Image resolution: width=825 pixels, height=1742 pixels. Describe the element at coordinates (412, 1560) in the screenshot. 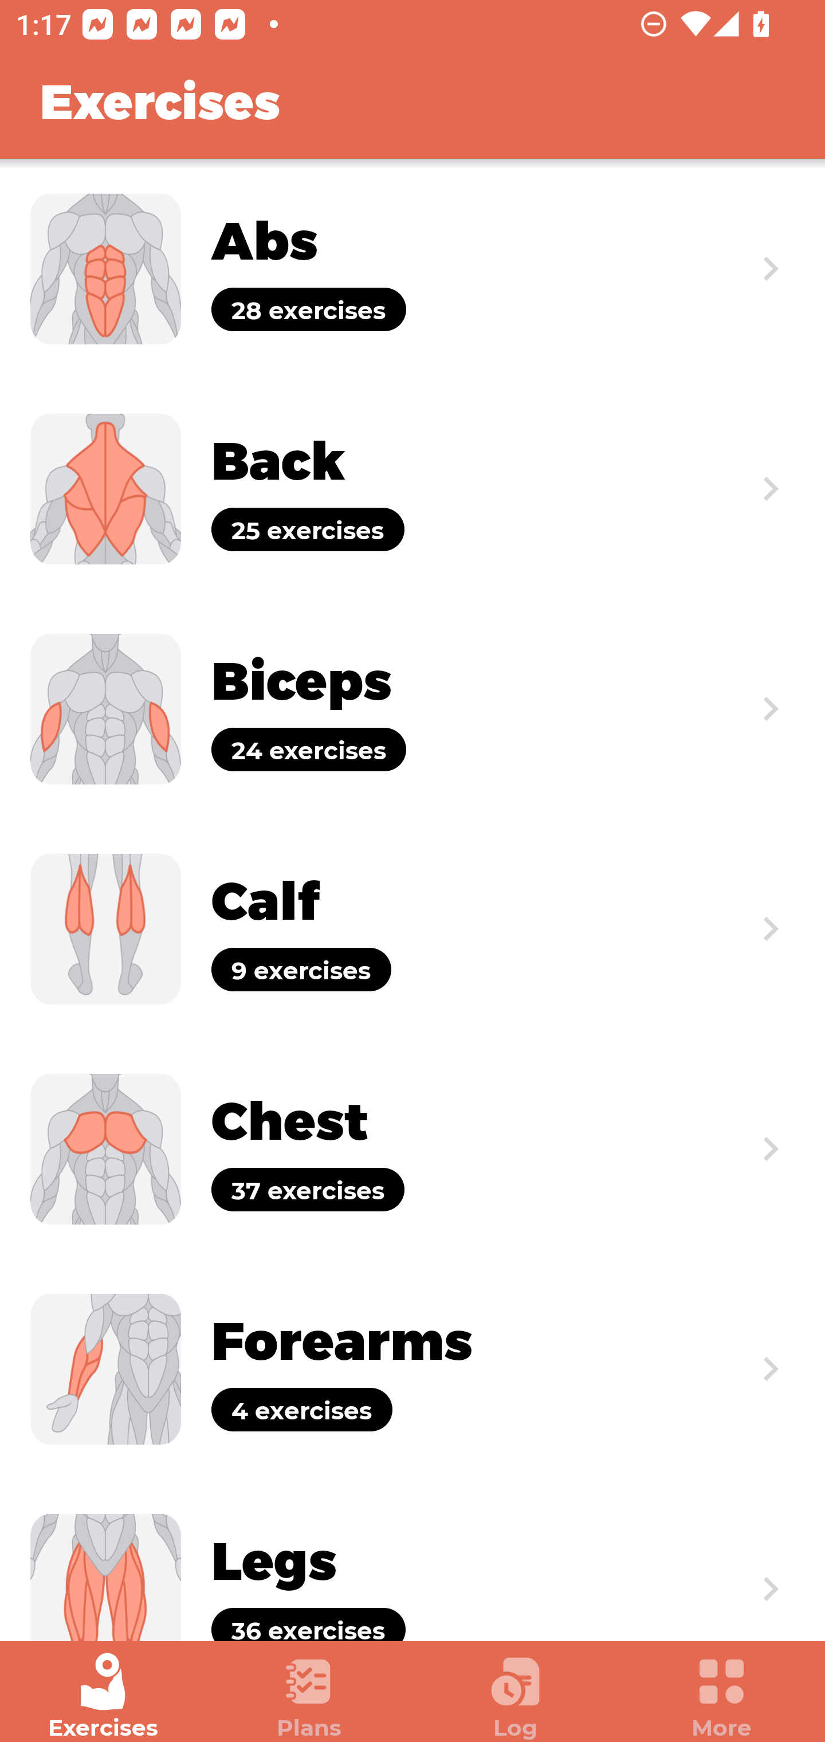

I see `Exercise Legs 36 exercises` at that location.